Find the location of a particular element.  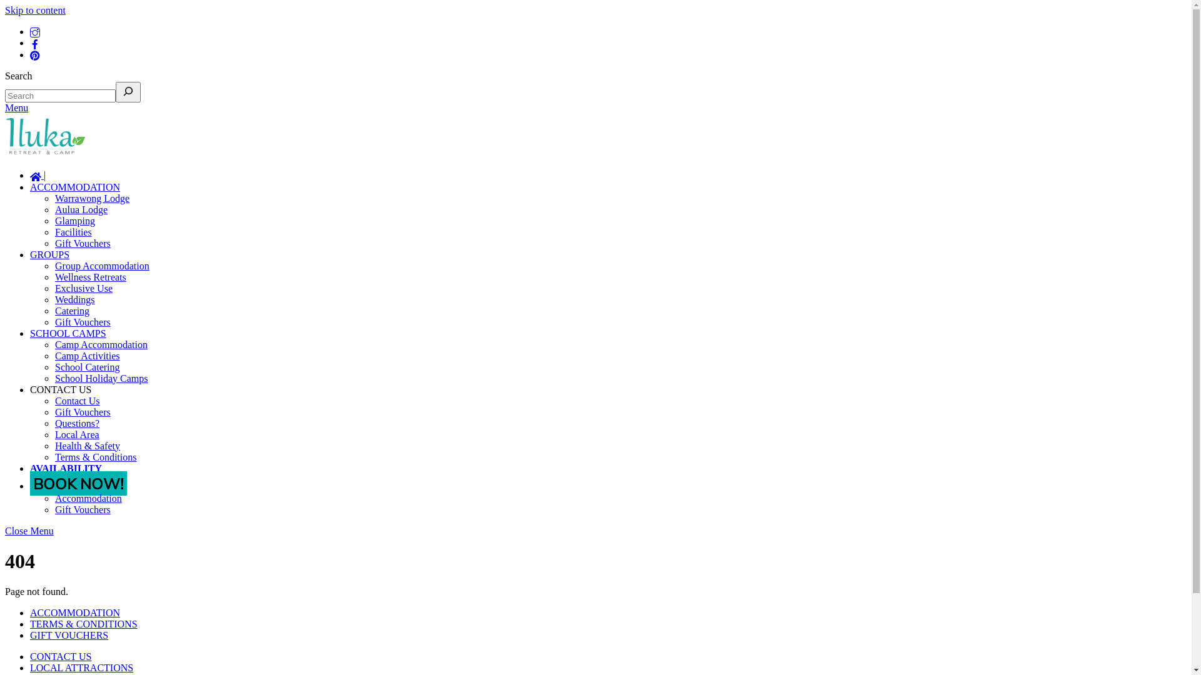

Camp Accommodation is located at coordinates (101, 344).